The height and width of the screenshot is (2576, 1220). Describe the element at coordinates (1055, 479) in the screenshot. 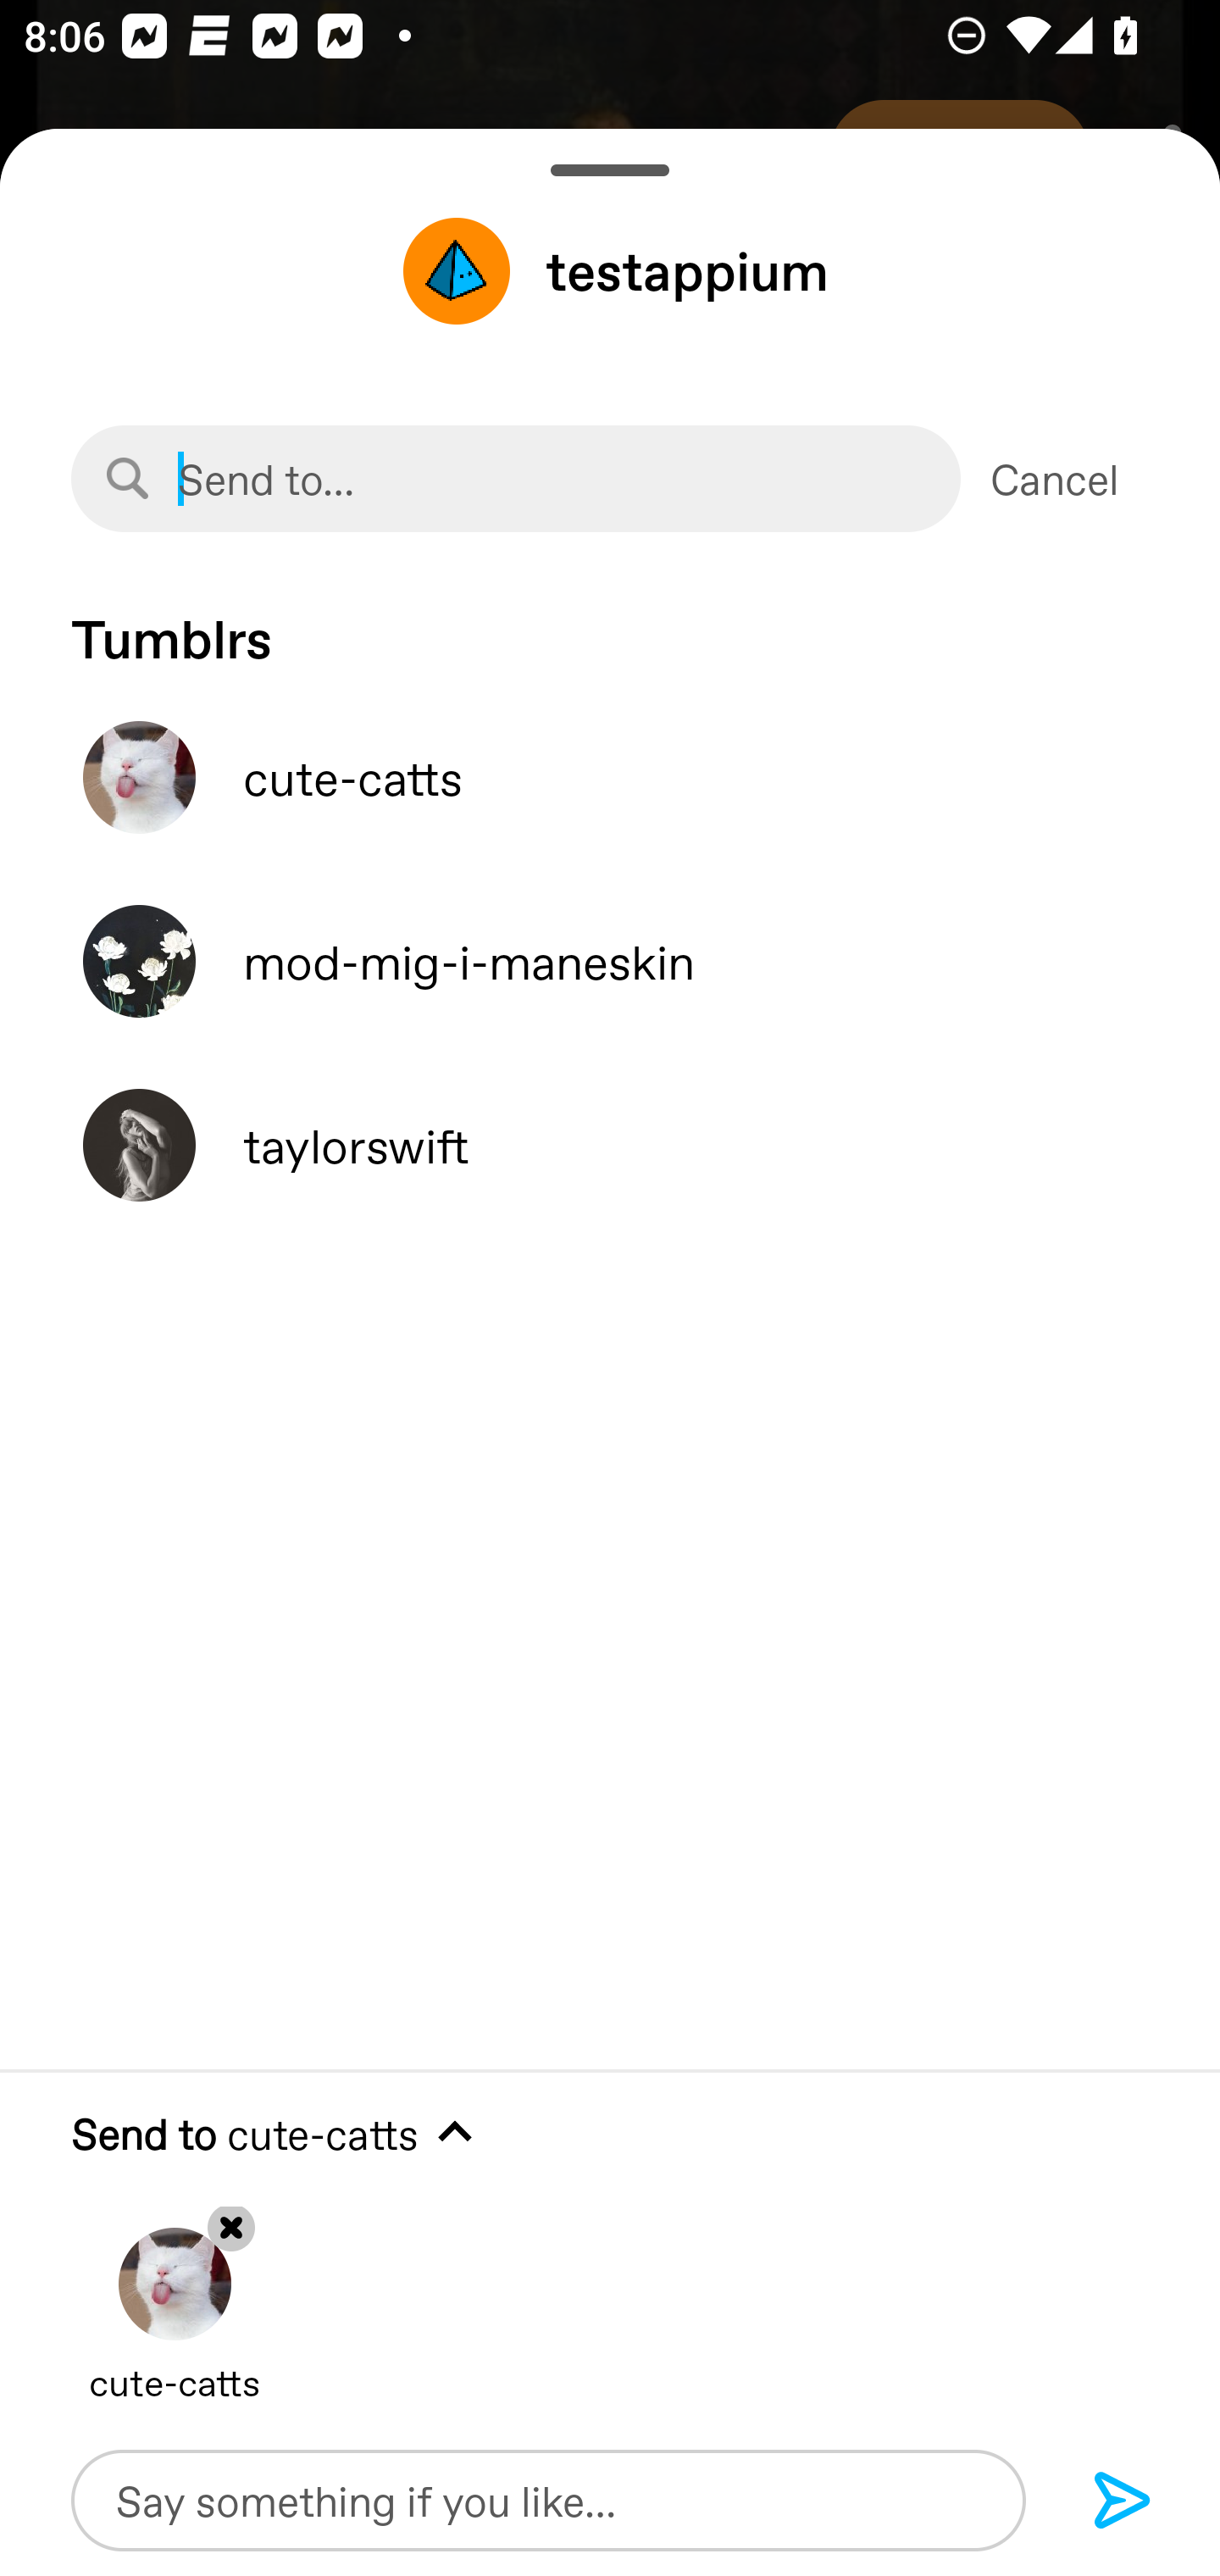

I see `Cancel` at that location.